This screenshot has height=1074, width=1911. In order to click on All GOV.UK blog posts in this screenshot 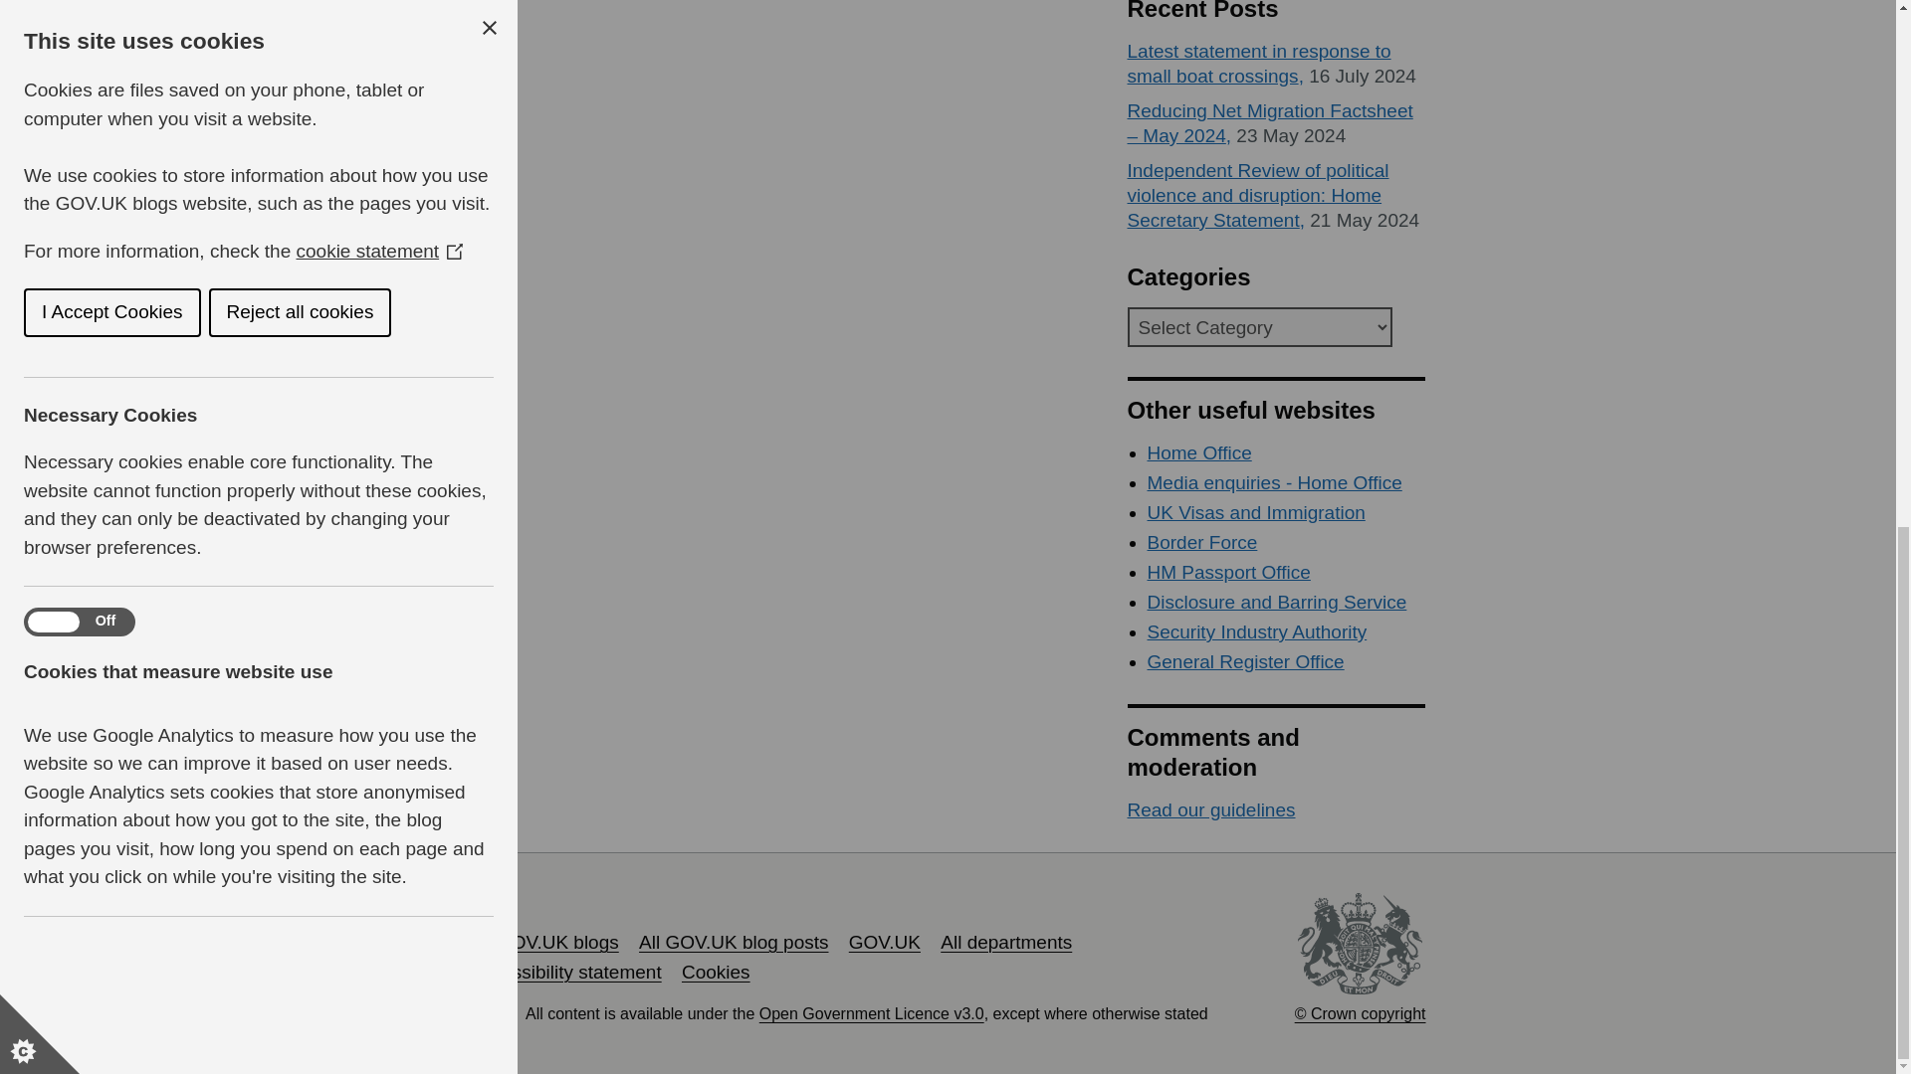, I will do `click(733, 942)`.